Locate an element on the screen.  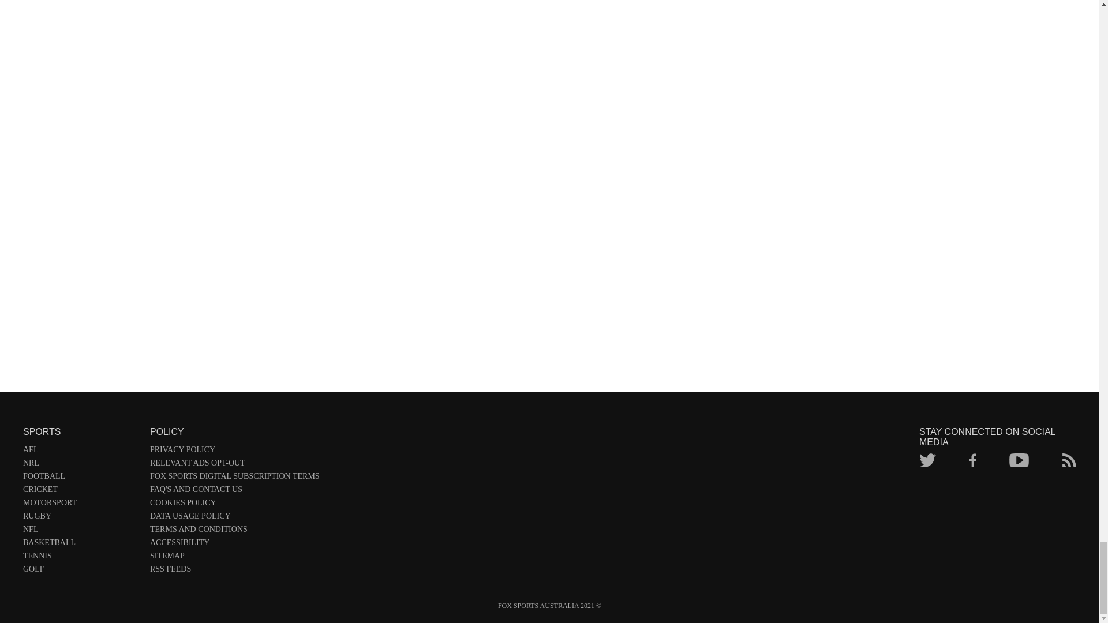
RUGBY is located at coordinates (81, 518).